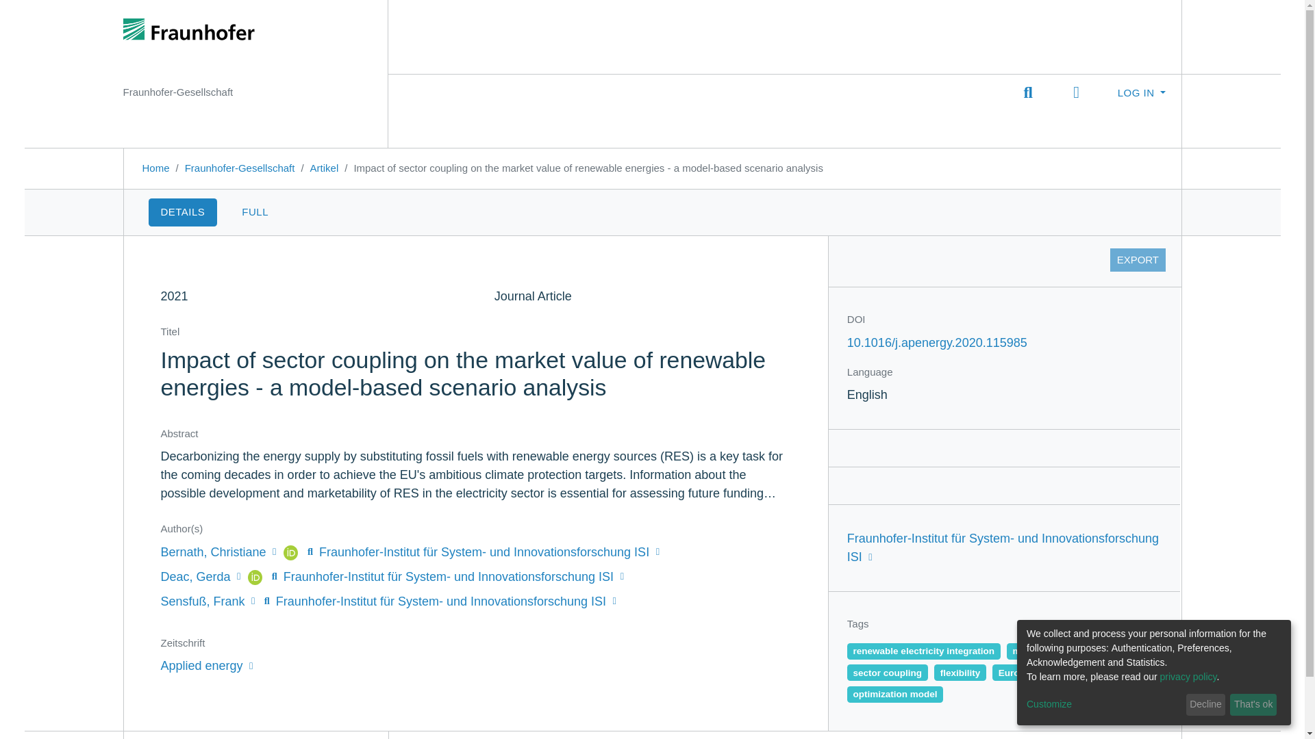 The height and width of the screenshot is (739, 1315). I want to click on EXPORT, so click(1137, 260).